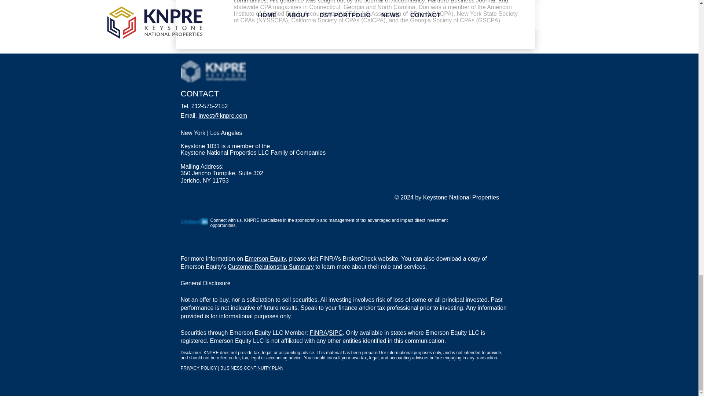 The height and width of the screenshot is (396, 704). What do you see at coordinates (265, 258) in the screenshot?
I see `Emerson Equity` at bounding box center [265, 258].